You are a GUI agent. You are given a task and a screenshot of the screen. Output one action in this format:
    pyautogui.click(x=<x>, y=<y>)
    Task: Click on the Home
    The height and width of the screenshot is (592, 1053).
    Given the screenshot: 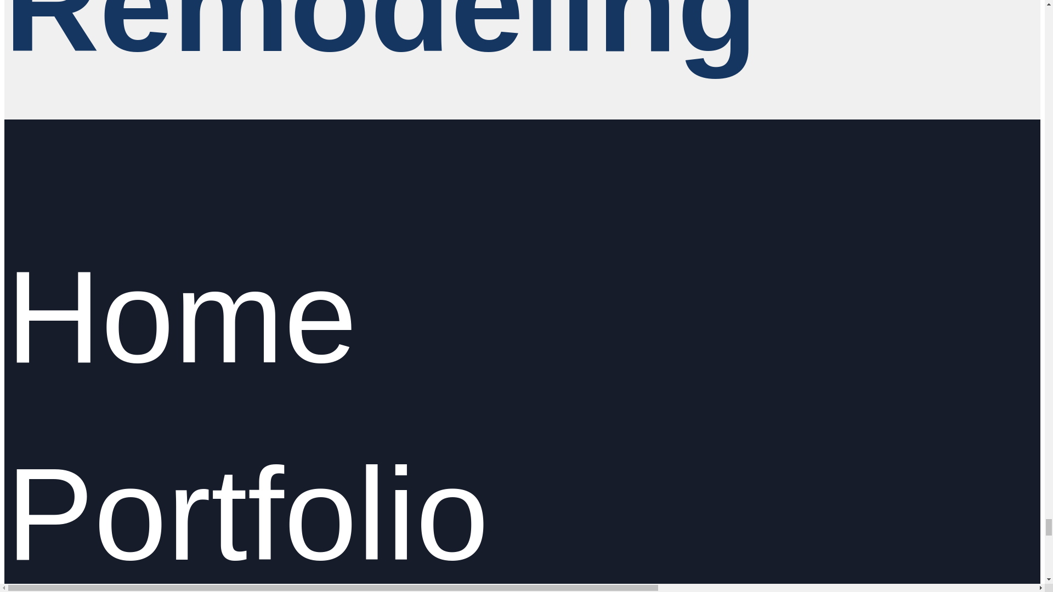 What is the action you would take?
    pyautogui.click(x=181, y=322)
    